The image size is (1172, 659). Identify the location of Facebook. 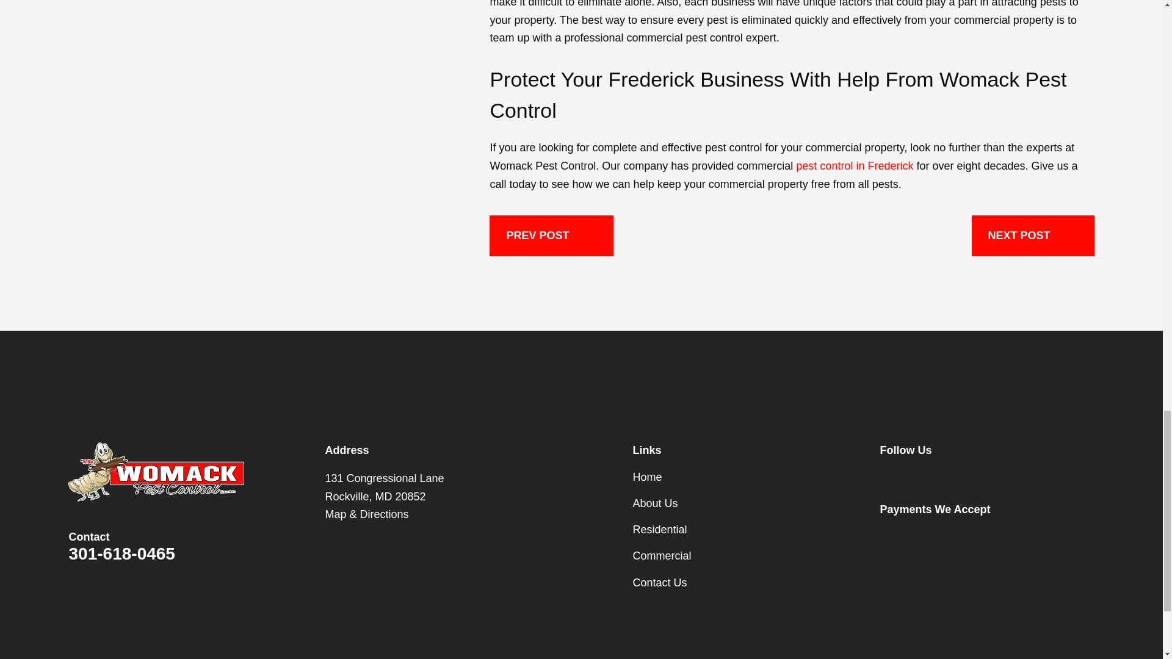
(888, 477).